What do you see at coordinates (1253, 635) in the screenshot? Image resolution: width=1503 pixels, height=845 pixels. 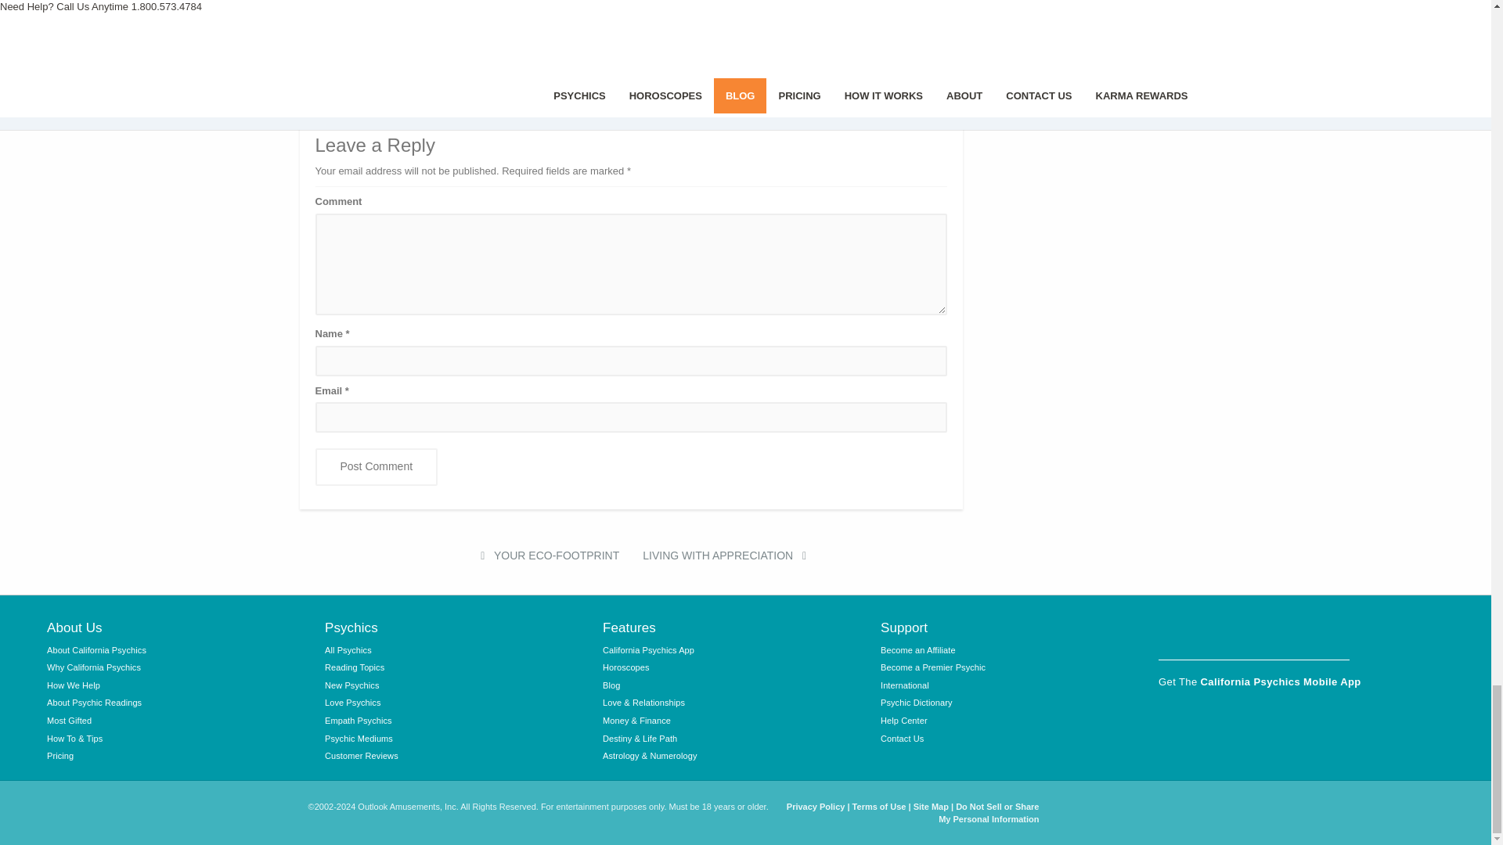 I see `Go to Twitter` at bounding box center [1253, 635].